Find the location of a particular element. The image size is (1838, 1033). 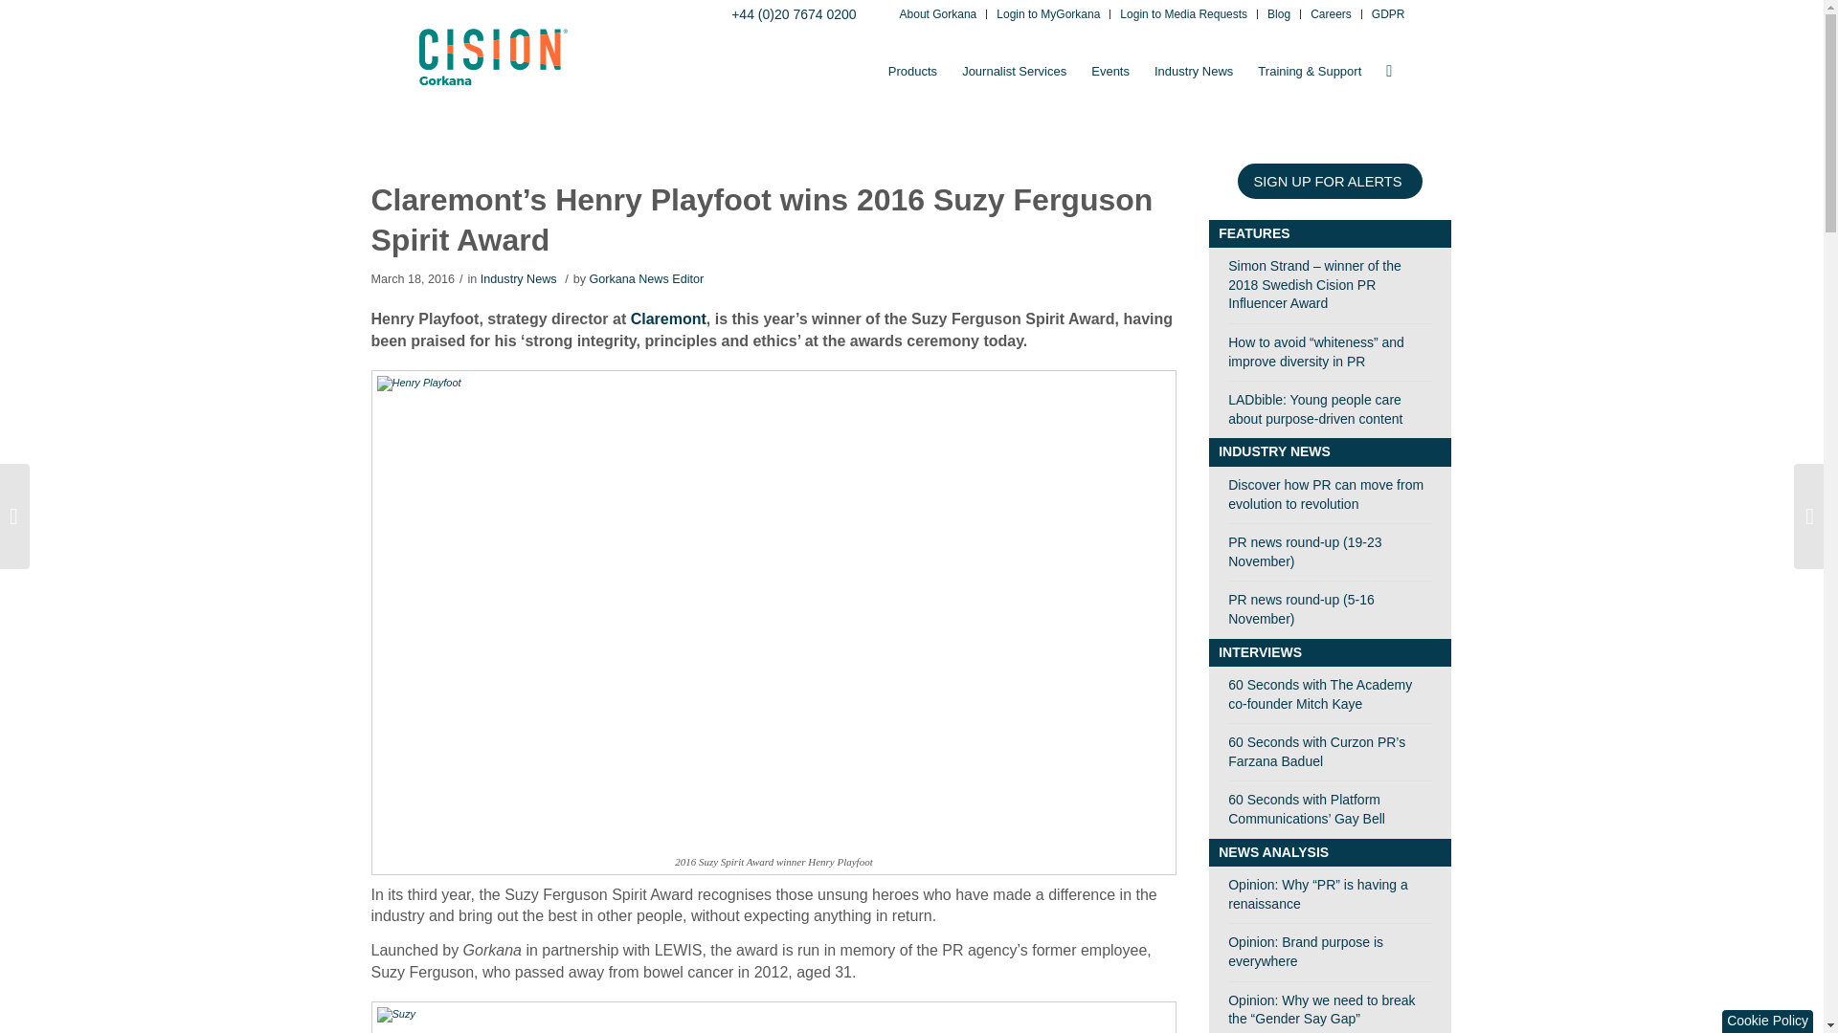

Posts by Gorkana News Editor is located at coordinates (645, 279).